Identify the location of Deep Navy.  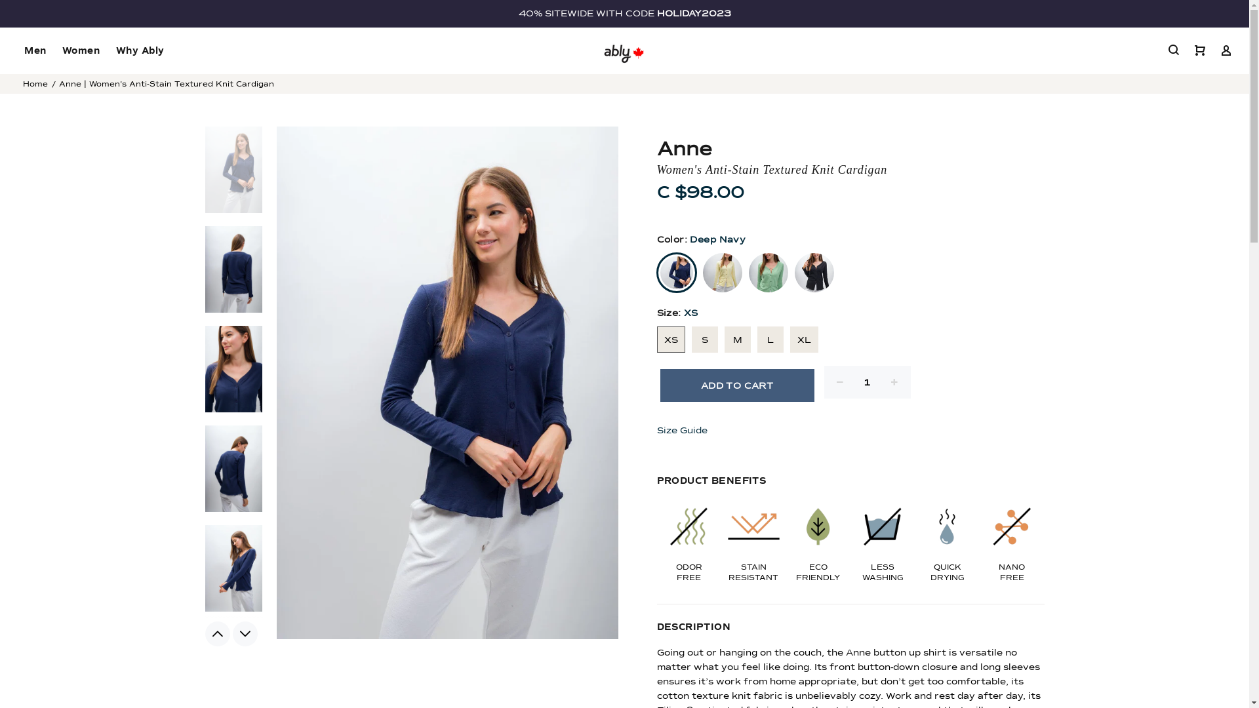
(677, 273).